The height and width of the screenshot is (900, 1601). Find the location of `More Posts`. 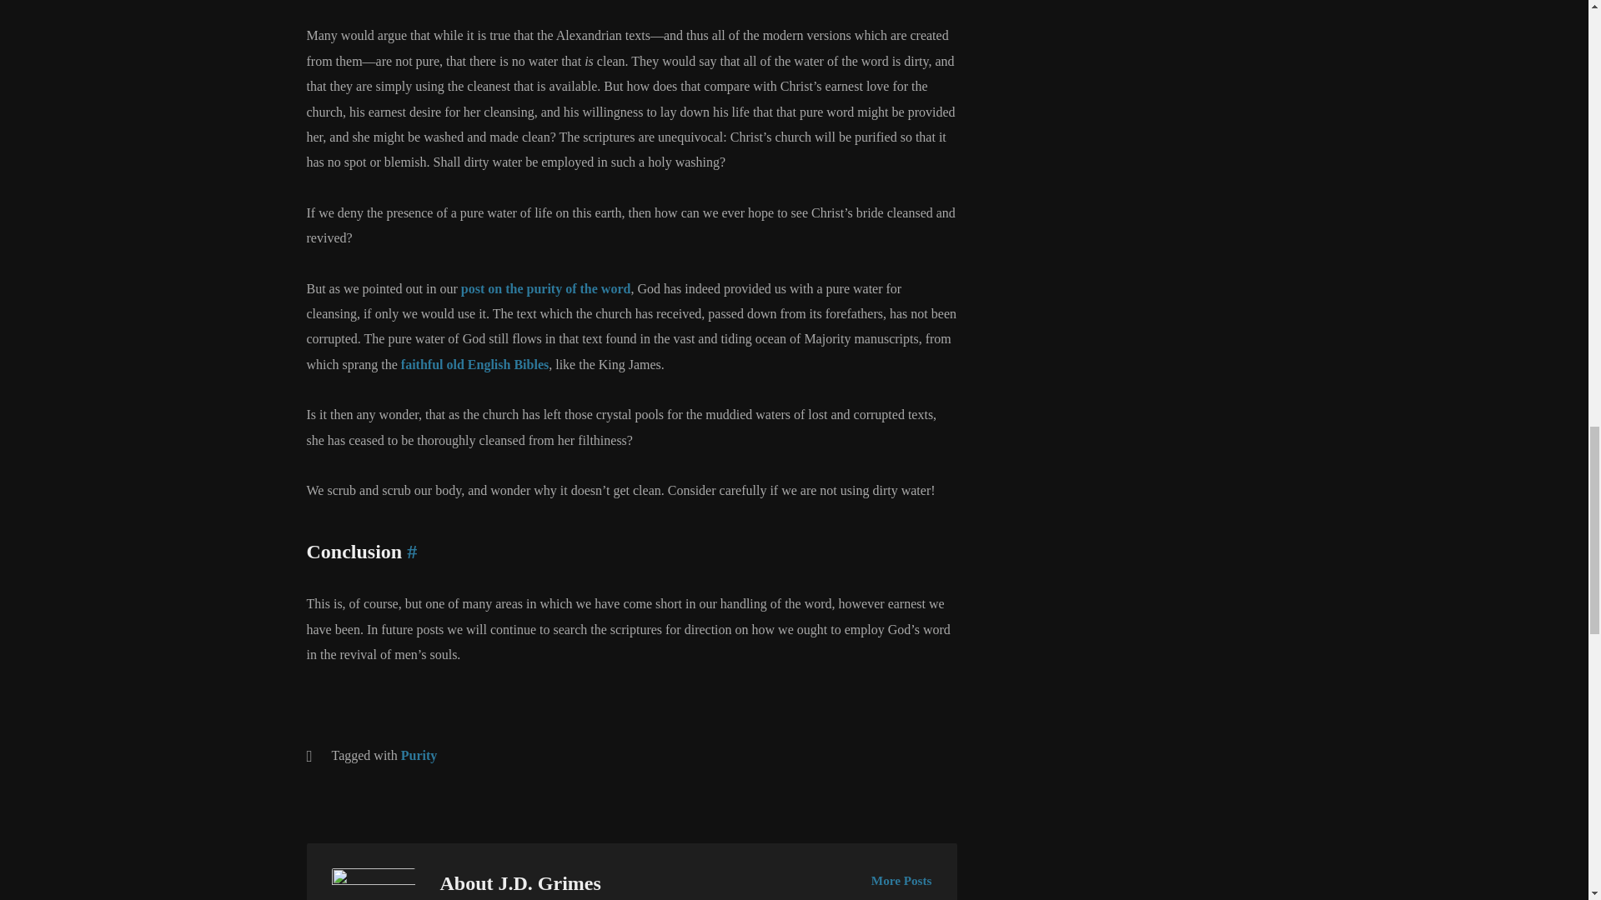

More Posts is located at coordinates (901, 880).